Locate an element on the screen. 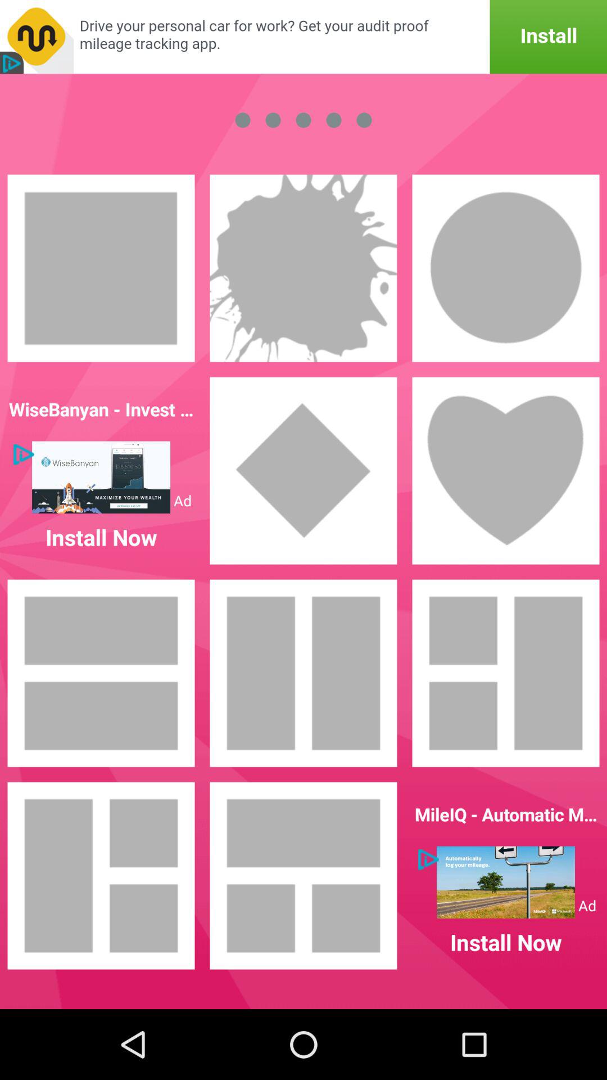  select this layout is located at coordinates (303, 876).